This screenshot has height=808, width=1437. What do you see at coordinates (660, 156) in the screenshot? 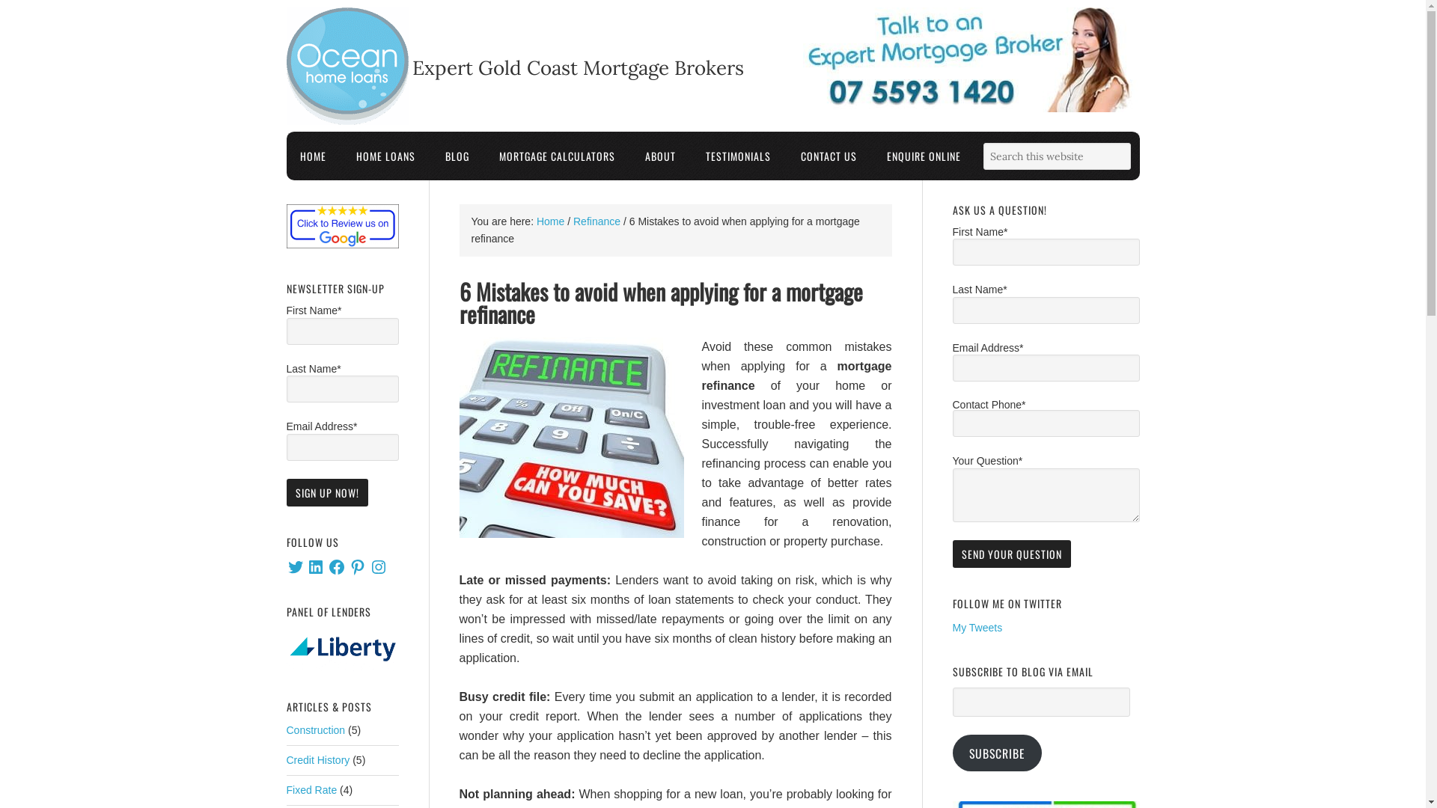
I see `ABOUT` at bounding box center [660, 156].